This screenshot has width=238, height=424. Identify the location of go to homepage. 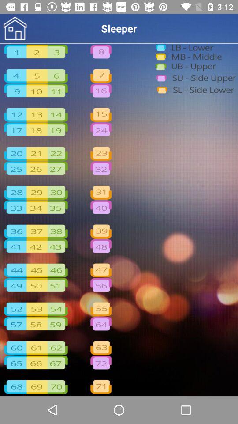
(15, 28).